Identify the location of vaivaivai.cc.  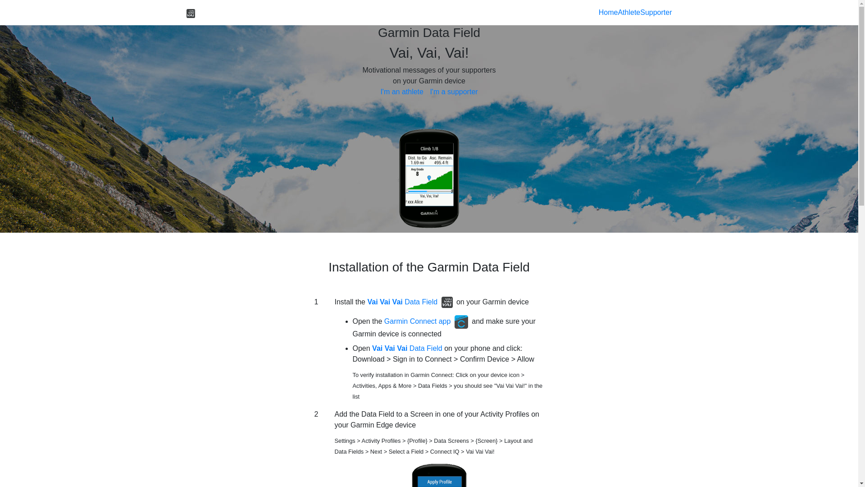
(215, 13).